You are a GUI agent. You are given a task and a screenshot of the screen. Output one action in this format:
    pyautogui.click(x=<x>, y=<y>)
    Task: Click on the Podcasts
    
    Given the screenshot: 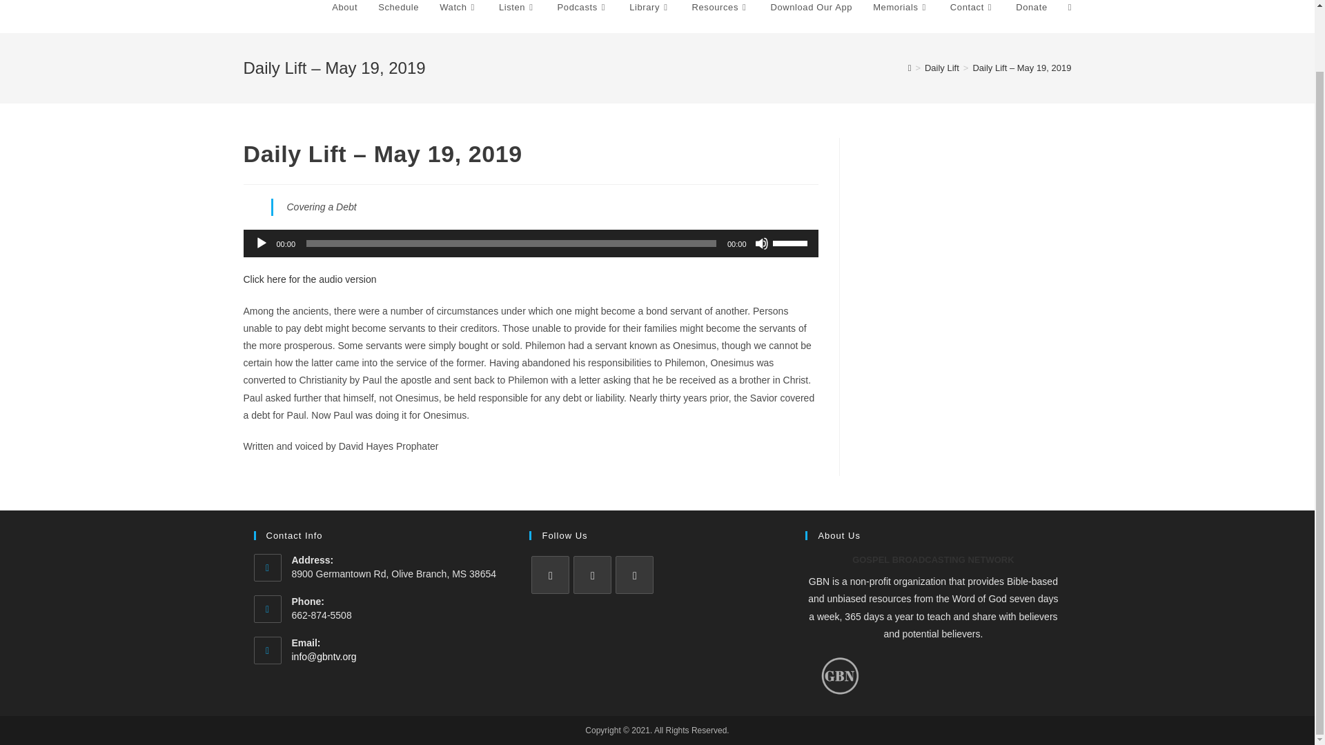 What is the action you would take?
    pyautogui.click(x=583, y=17)
    